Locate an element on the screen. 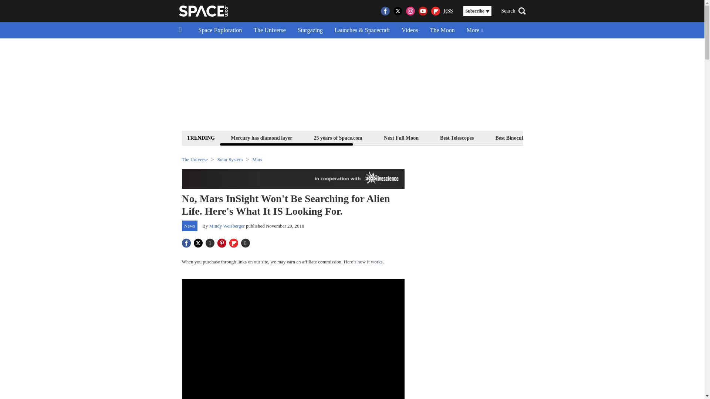 The image size is (710, 399). The Universe is located at coordinates (270, 30).